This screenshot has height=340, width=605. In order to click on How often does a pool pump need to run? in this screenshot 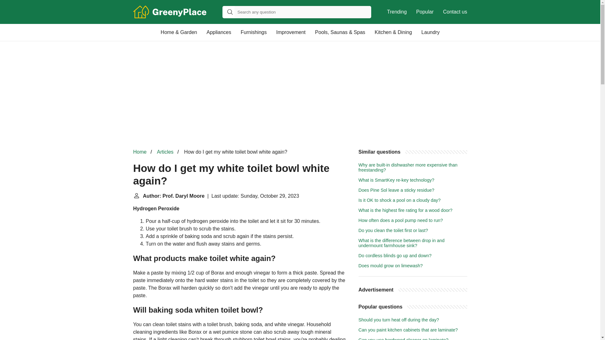, I will do `click(401, 220)`.